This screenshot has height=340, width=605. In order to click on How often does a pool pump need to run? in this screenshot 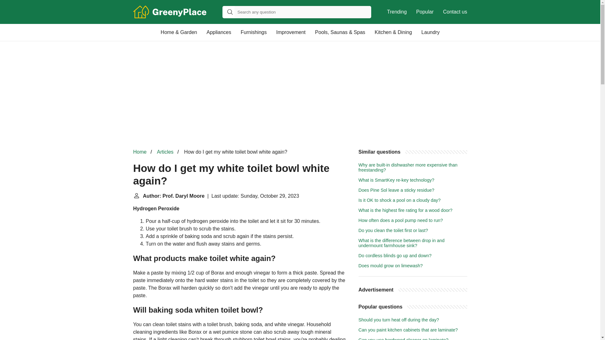, I will do `click(401, 220)`.